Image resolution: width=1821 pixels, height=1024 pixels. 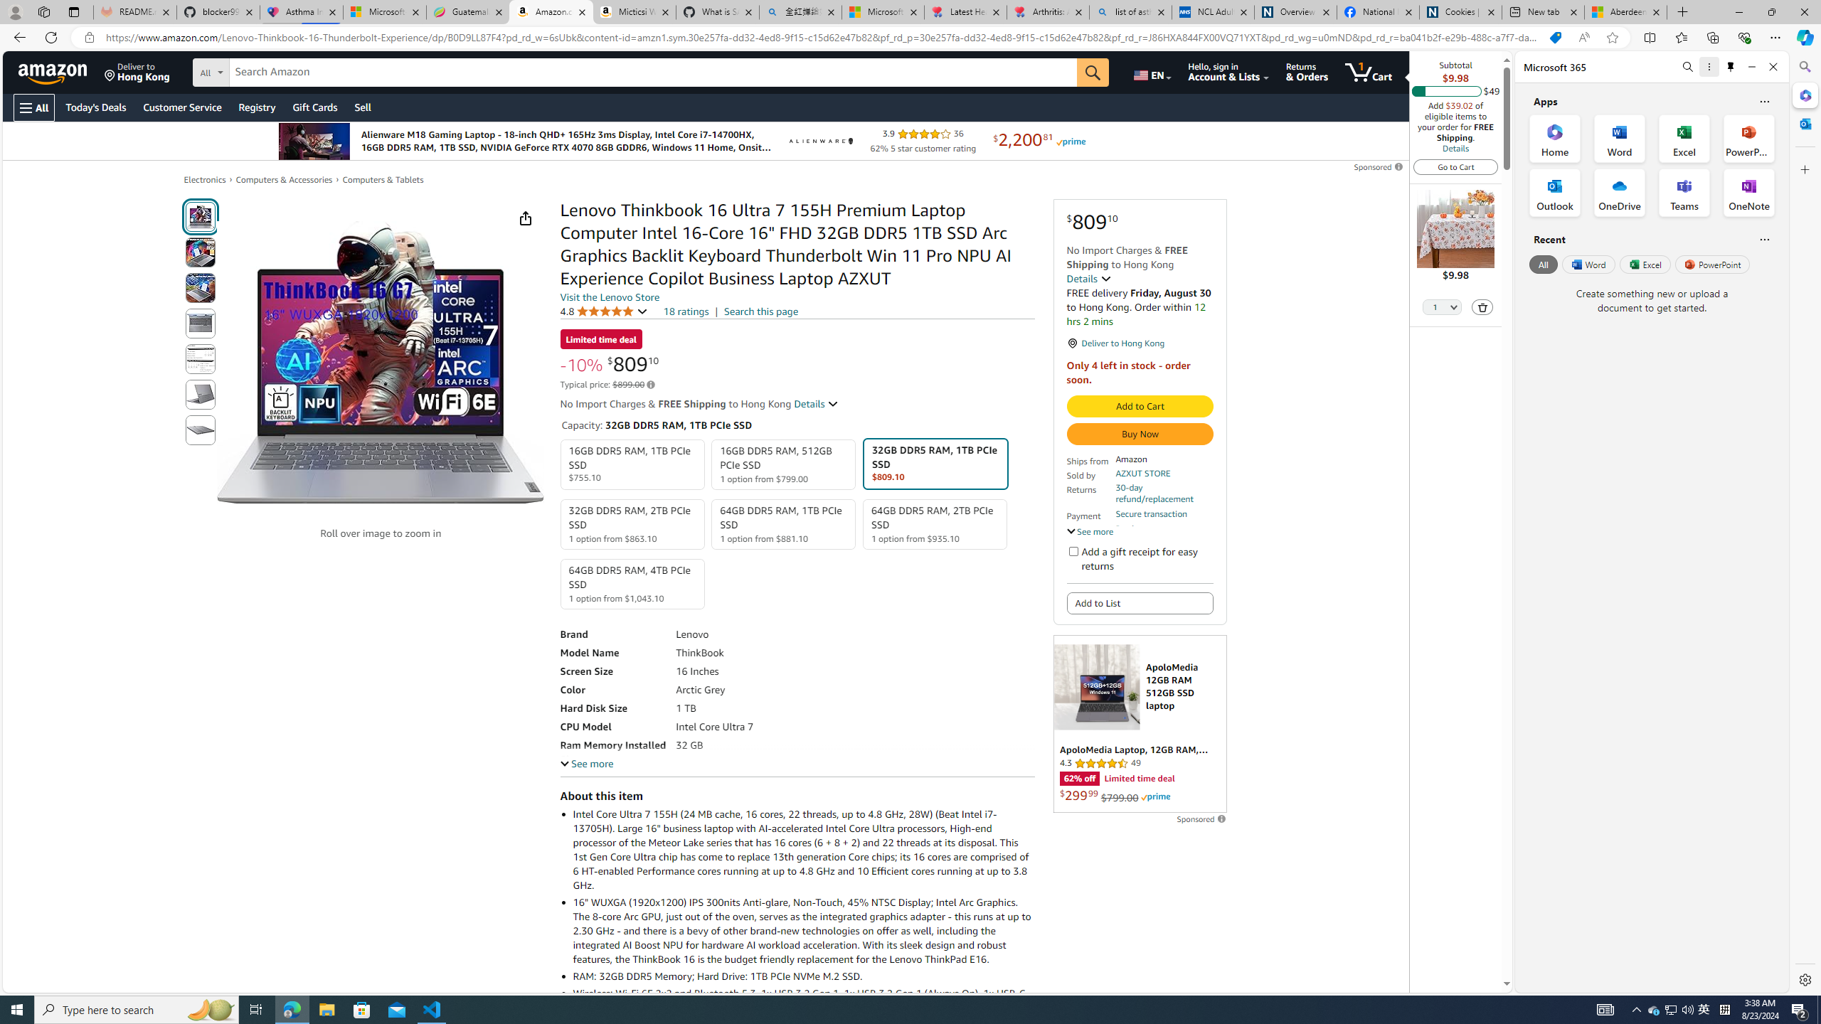 I want to click on Visit the Lenovo Store, so click(x=609, y=297).